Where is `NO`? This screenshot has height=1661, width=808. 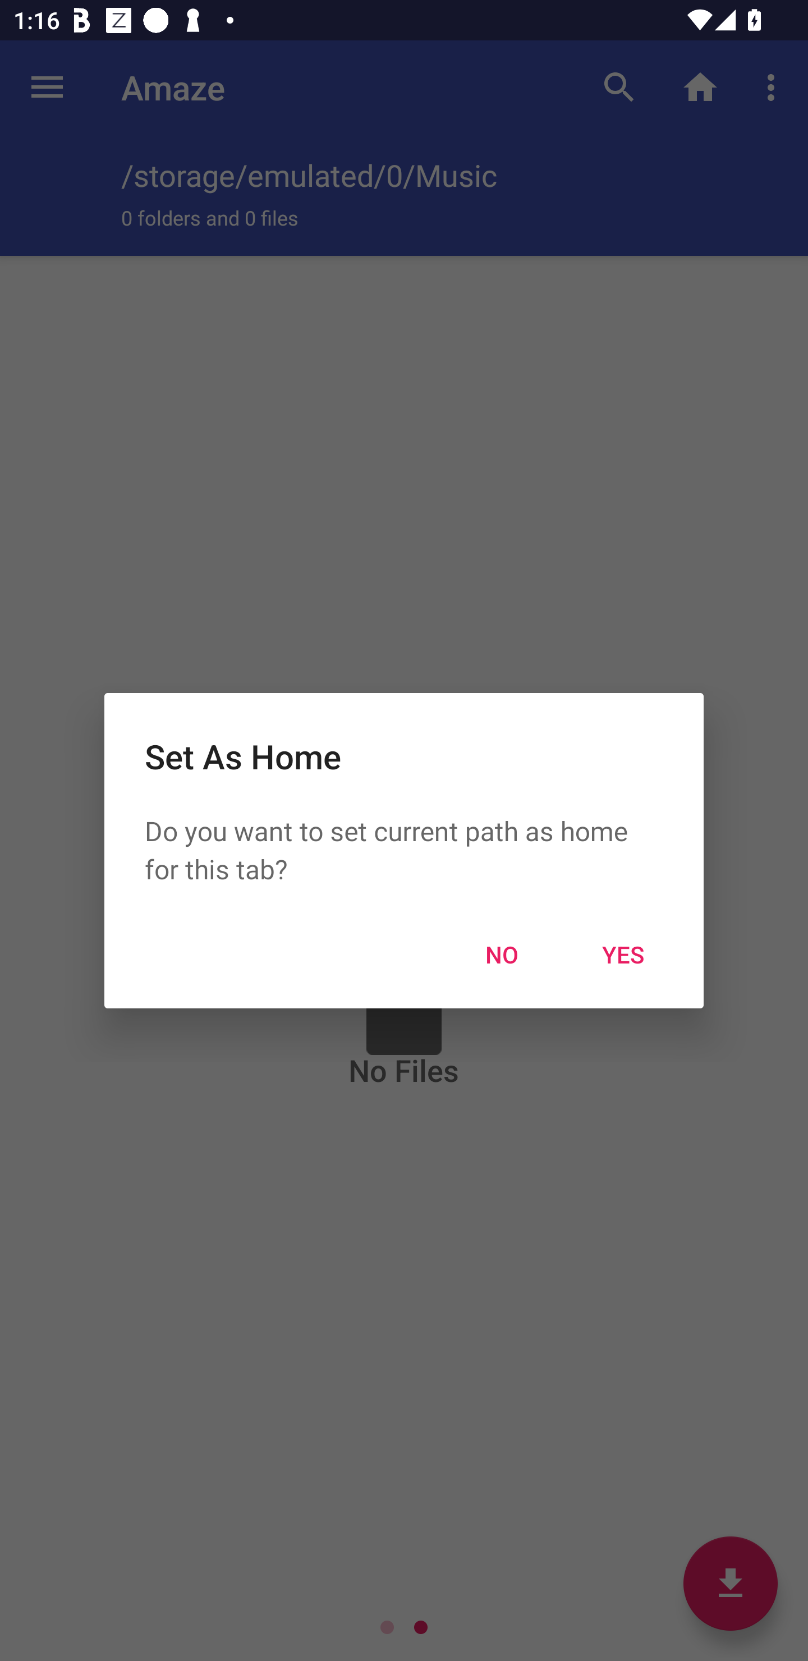 NO is located at coordinates (502, 954).